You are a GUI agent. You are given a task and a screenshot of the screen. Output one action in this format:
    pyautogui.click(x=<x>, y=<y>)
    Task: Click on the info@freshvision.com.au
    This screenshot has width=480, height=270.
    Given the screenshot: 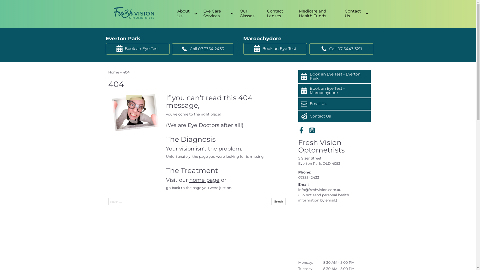 What is the action you would take?
    pyautogui.click(x=319, y=190)
    